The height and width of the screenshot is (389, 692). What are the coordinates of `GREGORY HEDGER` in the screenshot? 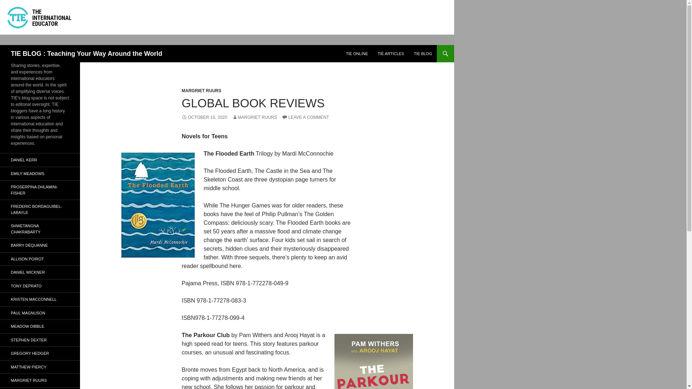 It's located at (40, 354).